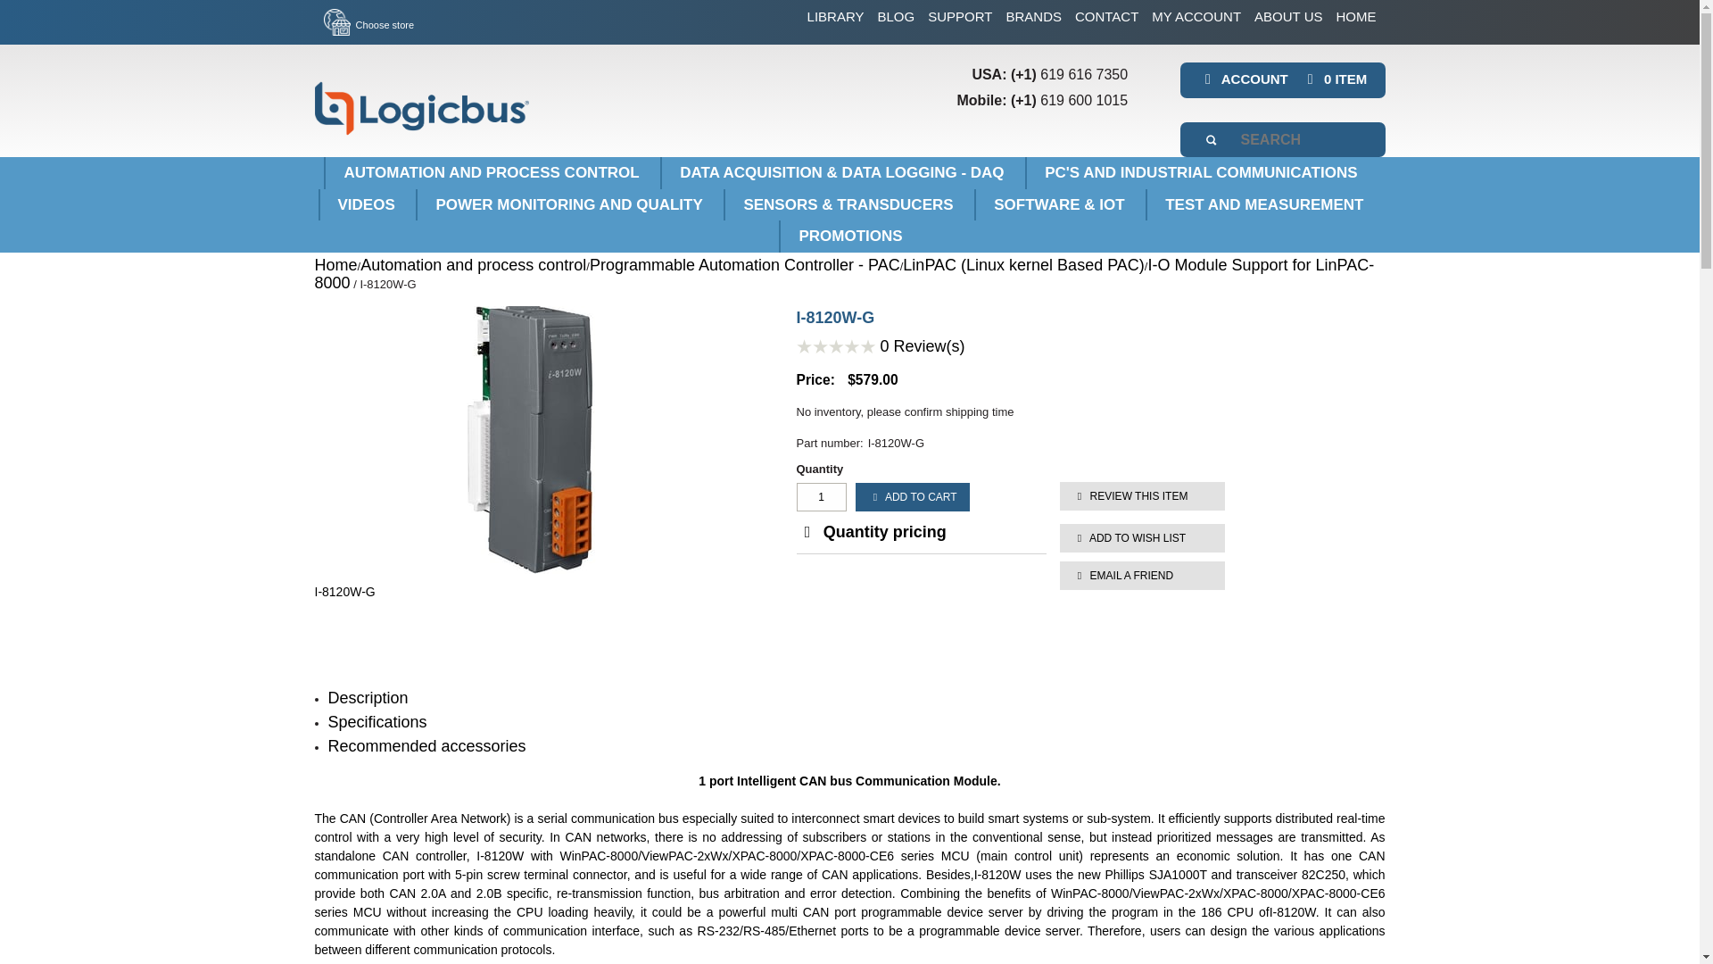 The image size is (1713, 964). Describe the element at coordinates (960, 16) in the screenshot. I see `SUPPORT` at that location.